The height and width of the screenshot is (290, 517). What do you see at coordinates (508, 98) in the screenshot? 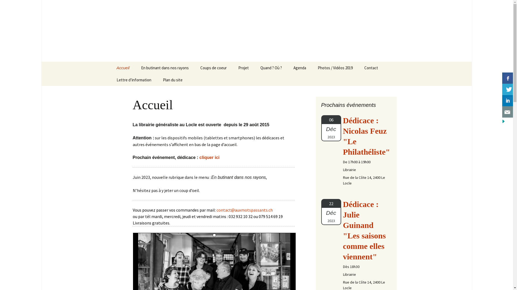
I see `MERCI de partager` at bounding box center [508, 98].